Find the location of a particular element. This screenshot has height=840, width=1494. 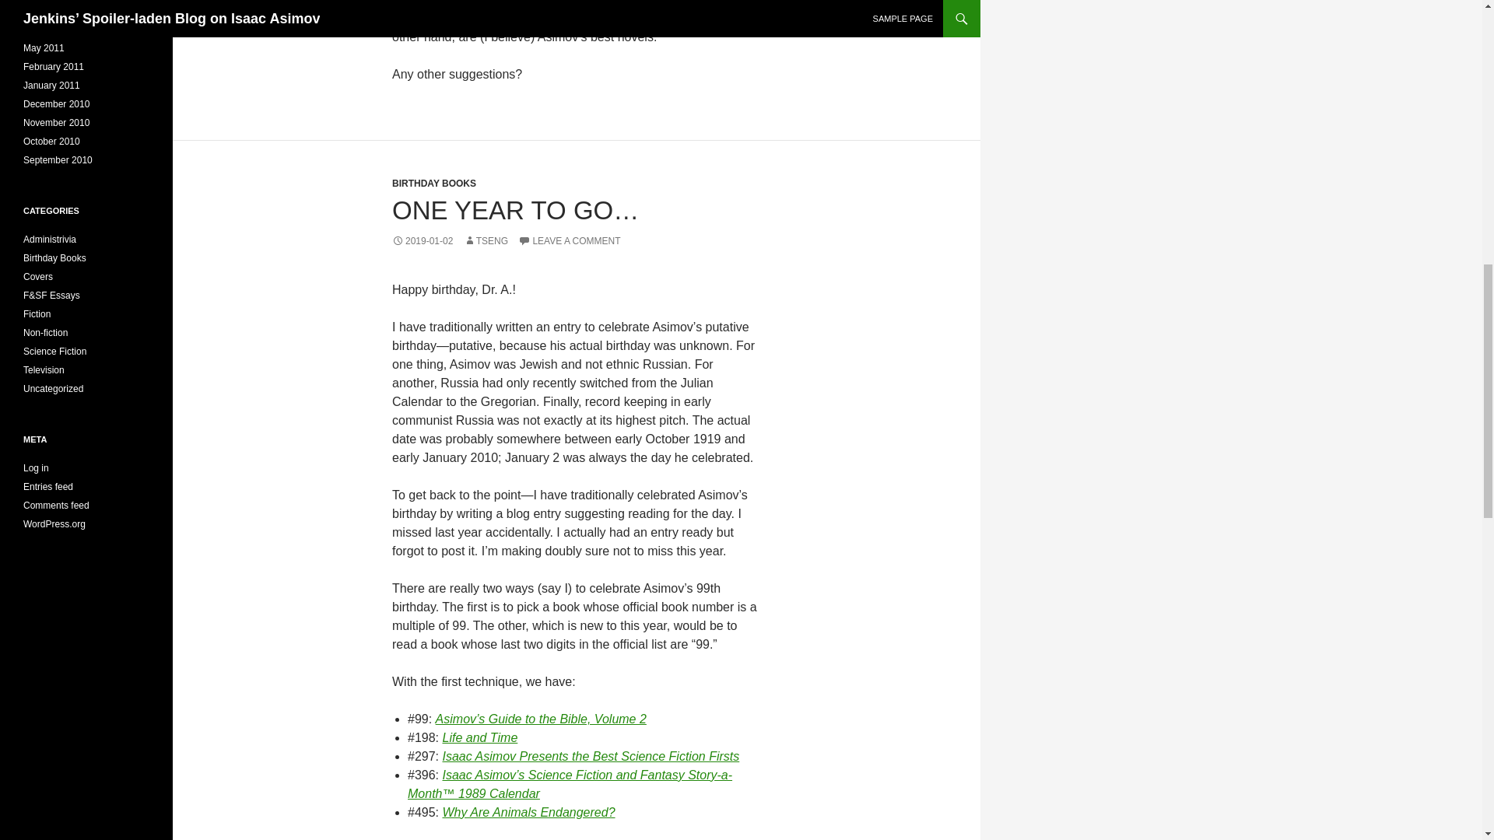

Isaac Asimov Presents the Best Science Fiction Firsts is located at coordinates (591, 756).